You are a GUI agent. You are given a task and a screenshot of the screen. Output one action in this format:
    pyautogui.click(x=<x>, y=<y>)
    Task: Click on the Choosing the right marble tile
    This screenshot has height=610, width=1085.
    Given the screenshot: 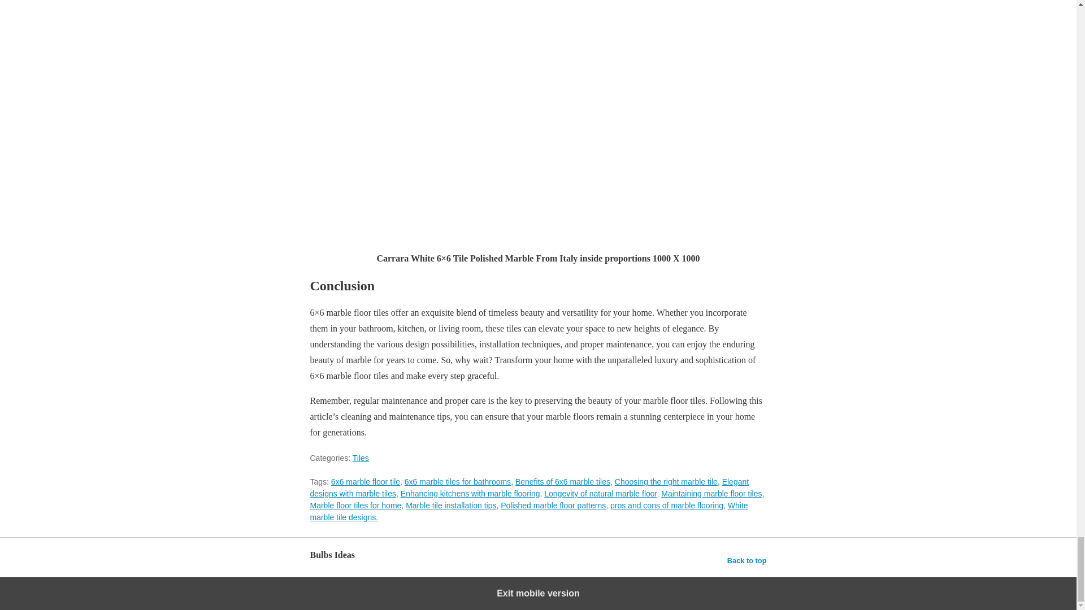 What is the action you would take?
    pyautogui.click(x=666, y=481)
    